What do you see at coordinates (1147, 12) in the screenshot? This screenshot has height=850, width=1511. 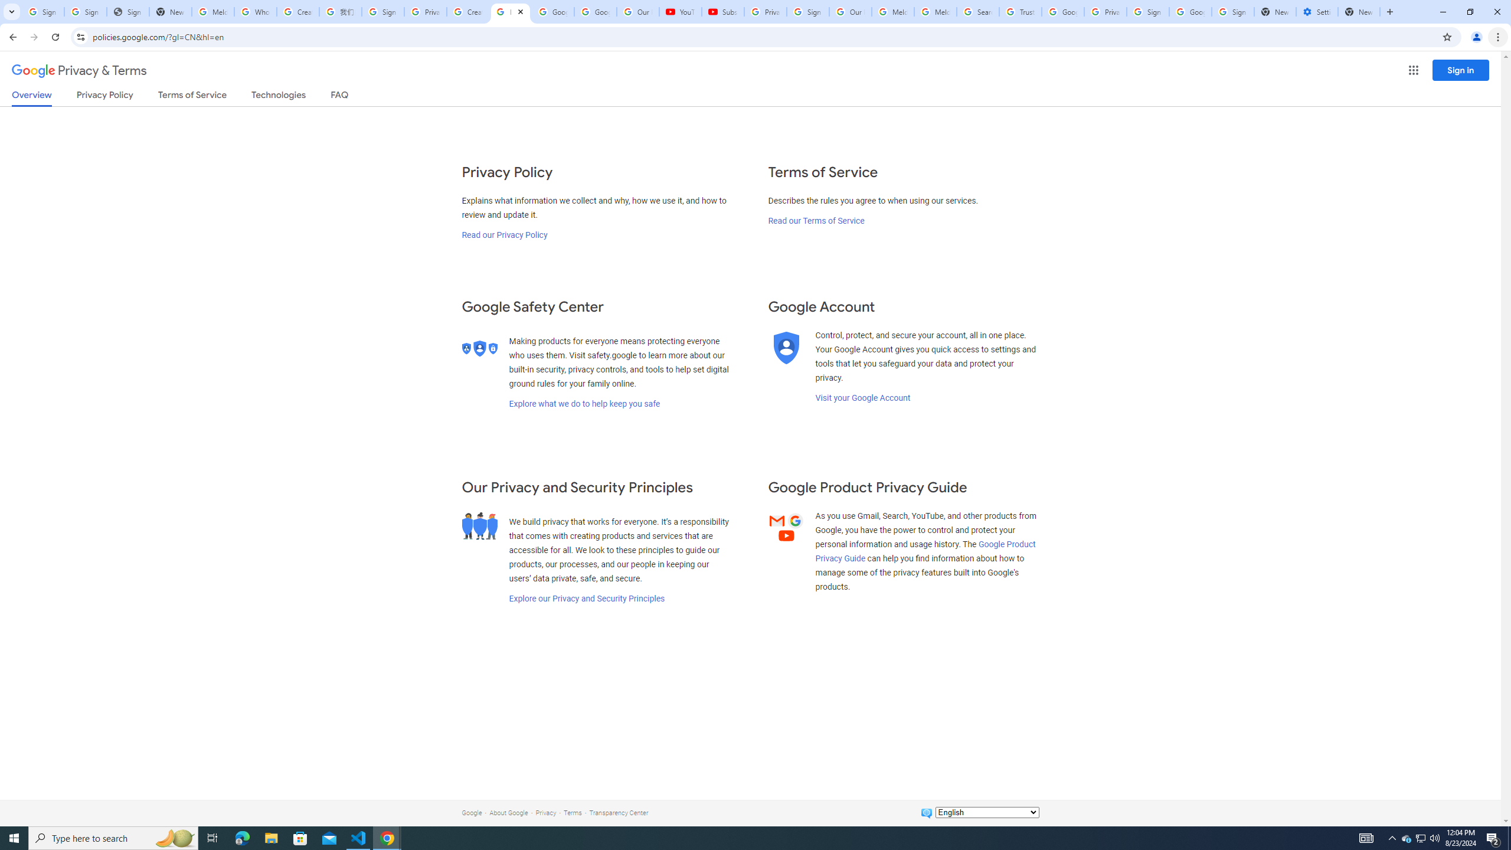 I see `Sign in - Google Accounts` at bounding box center [1147, 12].